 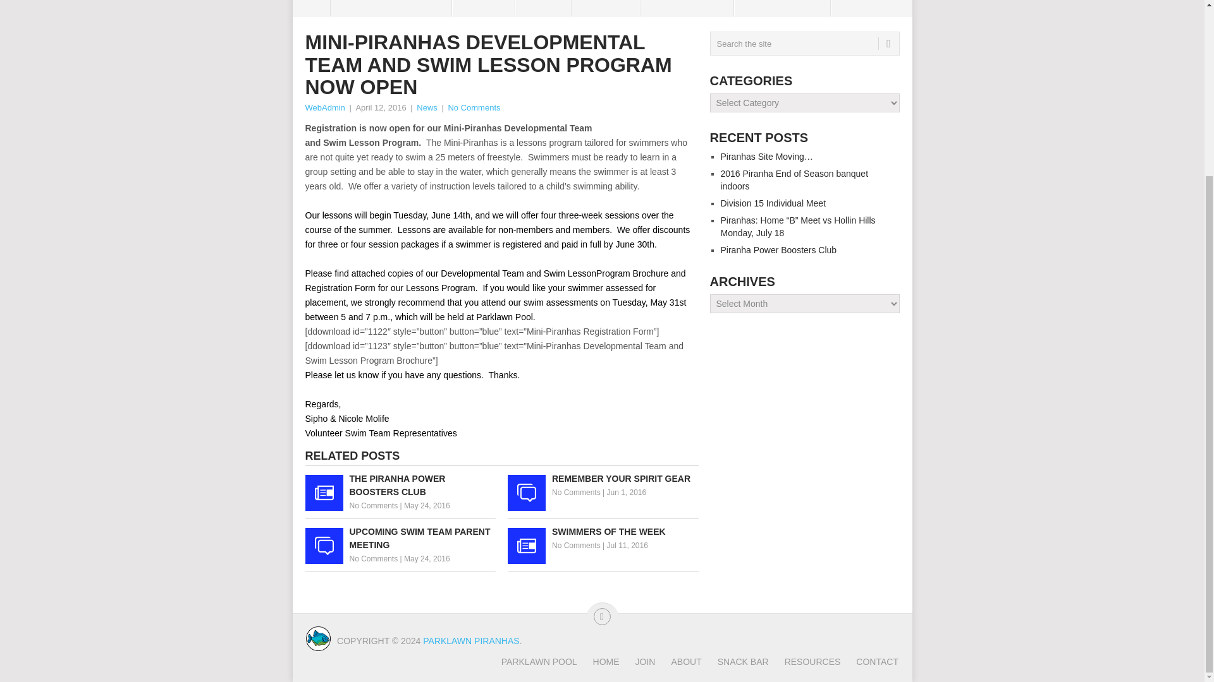 What do you see at coordinates (543, 8) in the screenshot?
I see `JOIN` at bounding box center [543, 8].